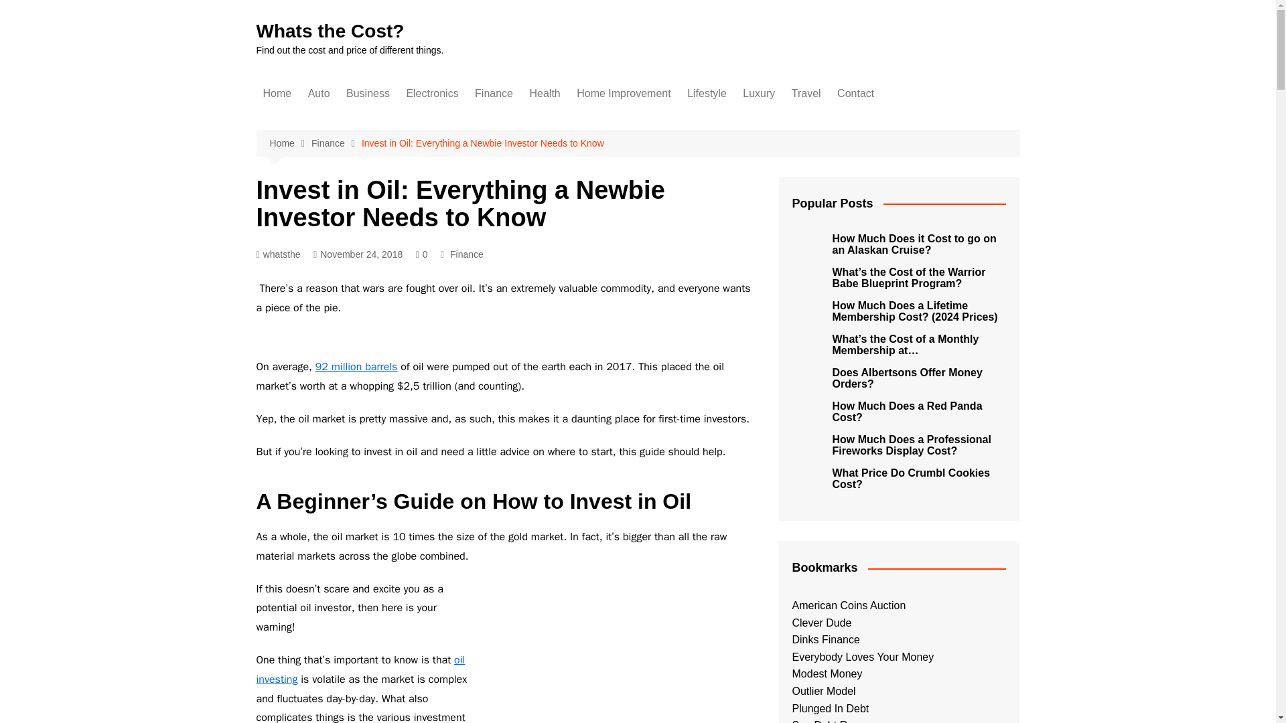 The width and height of the screenshot is (1286, 723). Describe the element at coordinates (319, 94) in the screenshot. I see `Auto` at that location.